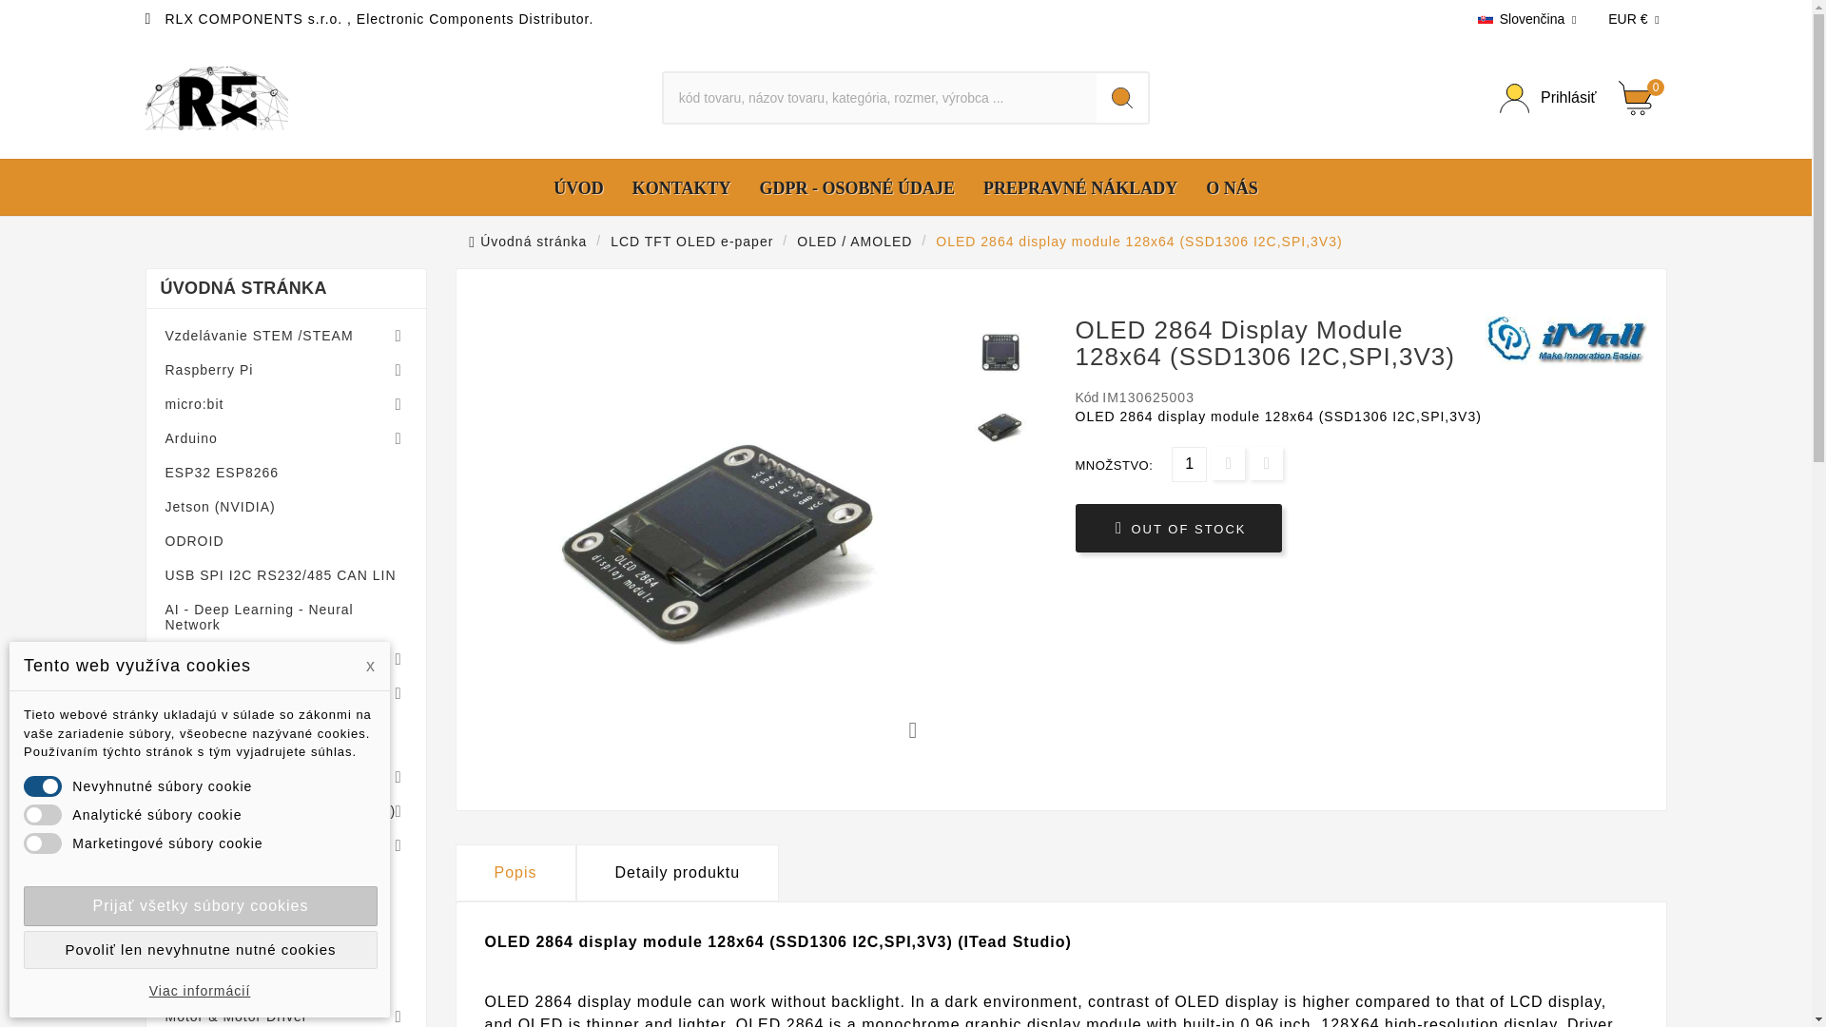  Describe the element at coordinates (690, 241) in the screenshot. I see `LCD TFT OLED e-paper` at that location.